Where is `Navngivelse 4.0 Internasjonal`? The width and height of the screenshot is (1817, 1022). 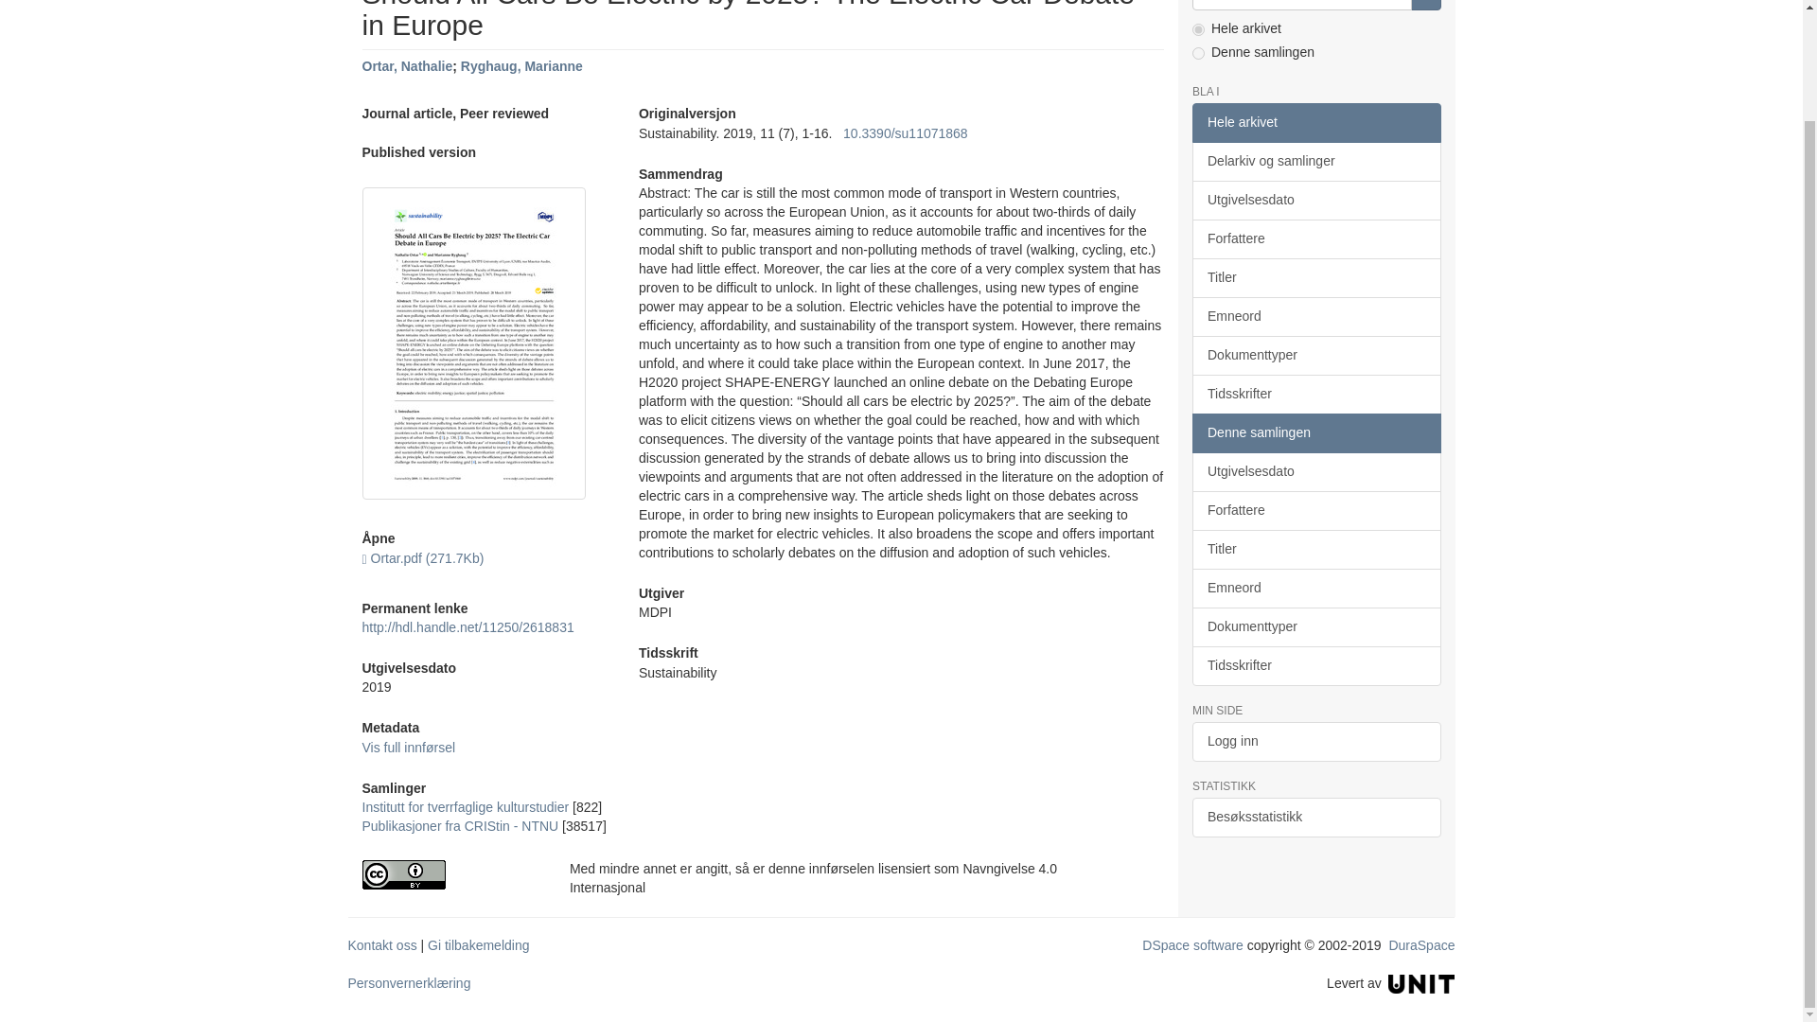
Navngivelse 4.0 Internasjonal is located at coordinates (450, 874).